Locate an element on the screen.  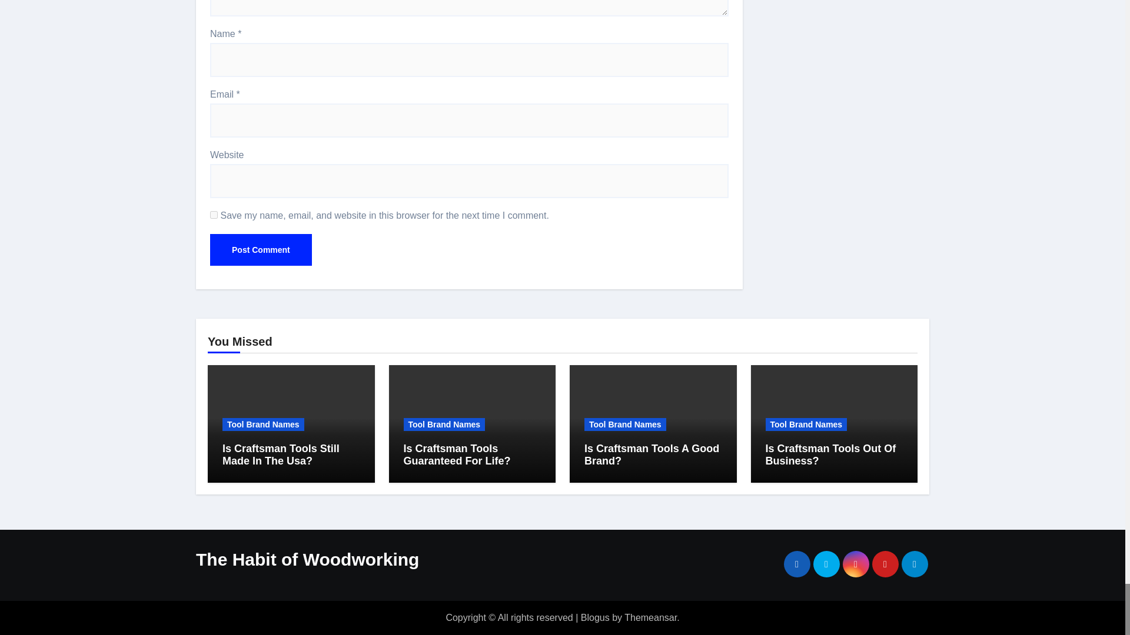
Permalink to: Is Craftsman Tools A Good Brand? is located at coordinates (651, 454).